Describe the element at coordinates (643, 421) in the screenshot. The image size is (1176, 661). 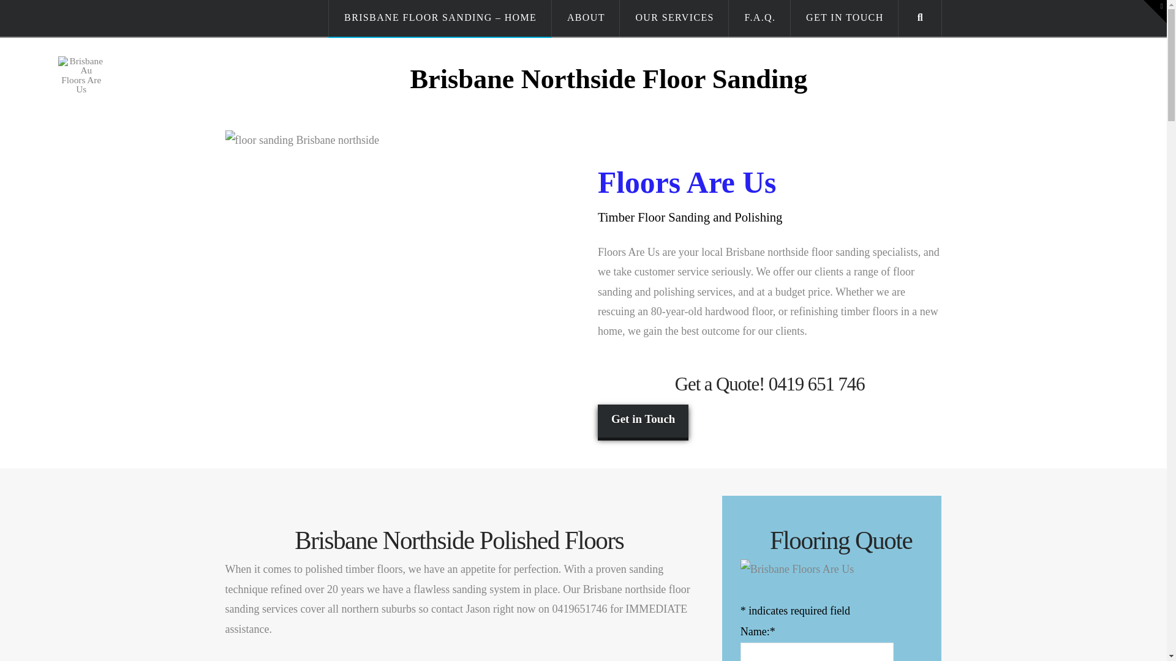
I see `Get in Touch` at that location.